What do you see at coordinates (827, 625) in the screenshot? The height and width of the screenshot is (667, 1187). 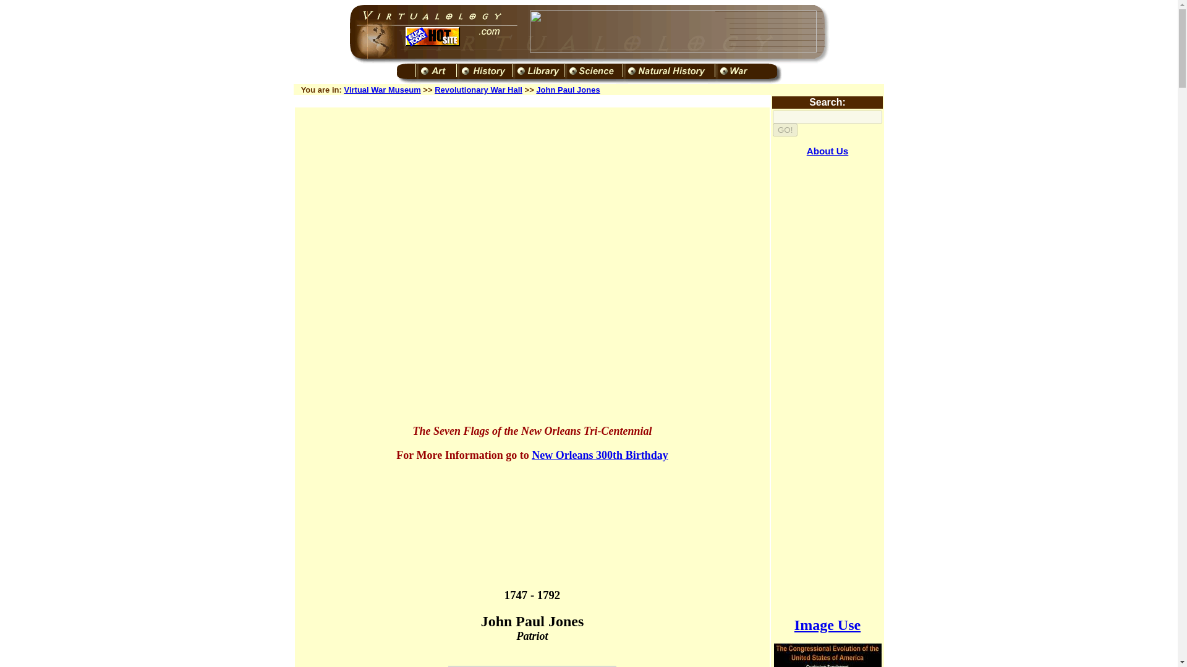 I see `Image Use` at bounding box center [827, 625].